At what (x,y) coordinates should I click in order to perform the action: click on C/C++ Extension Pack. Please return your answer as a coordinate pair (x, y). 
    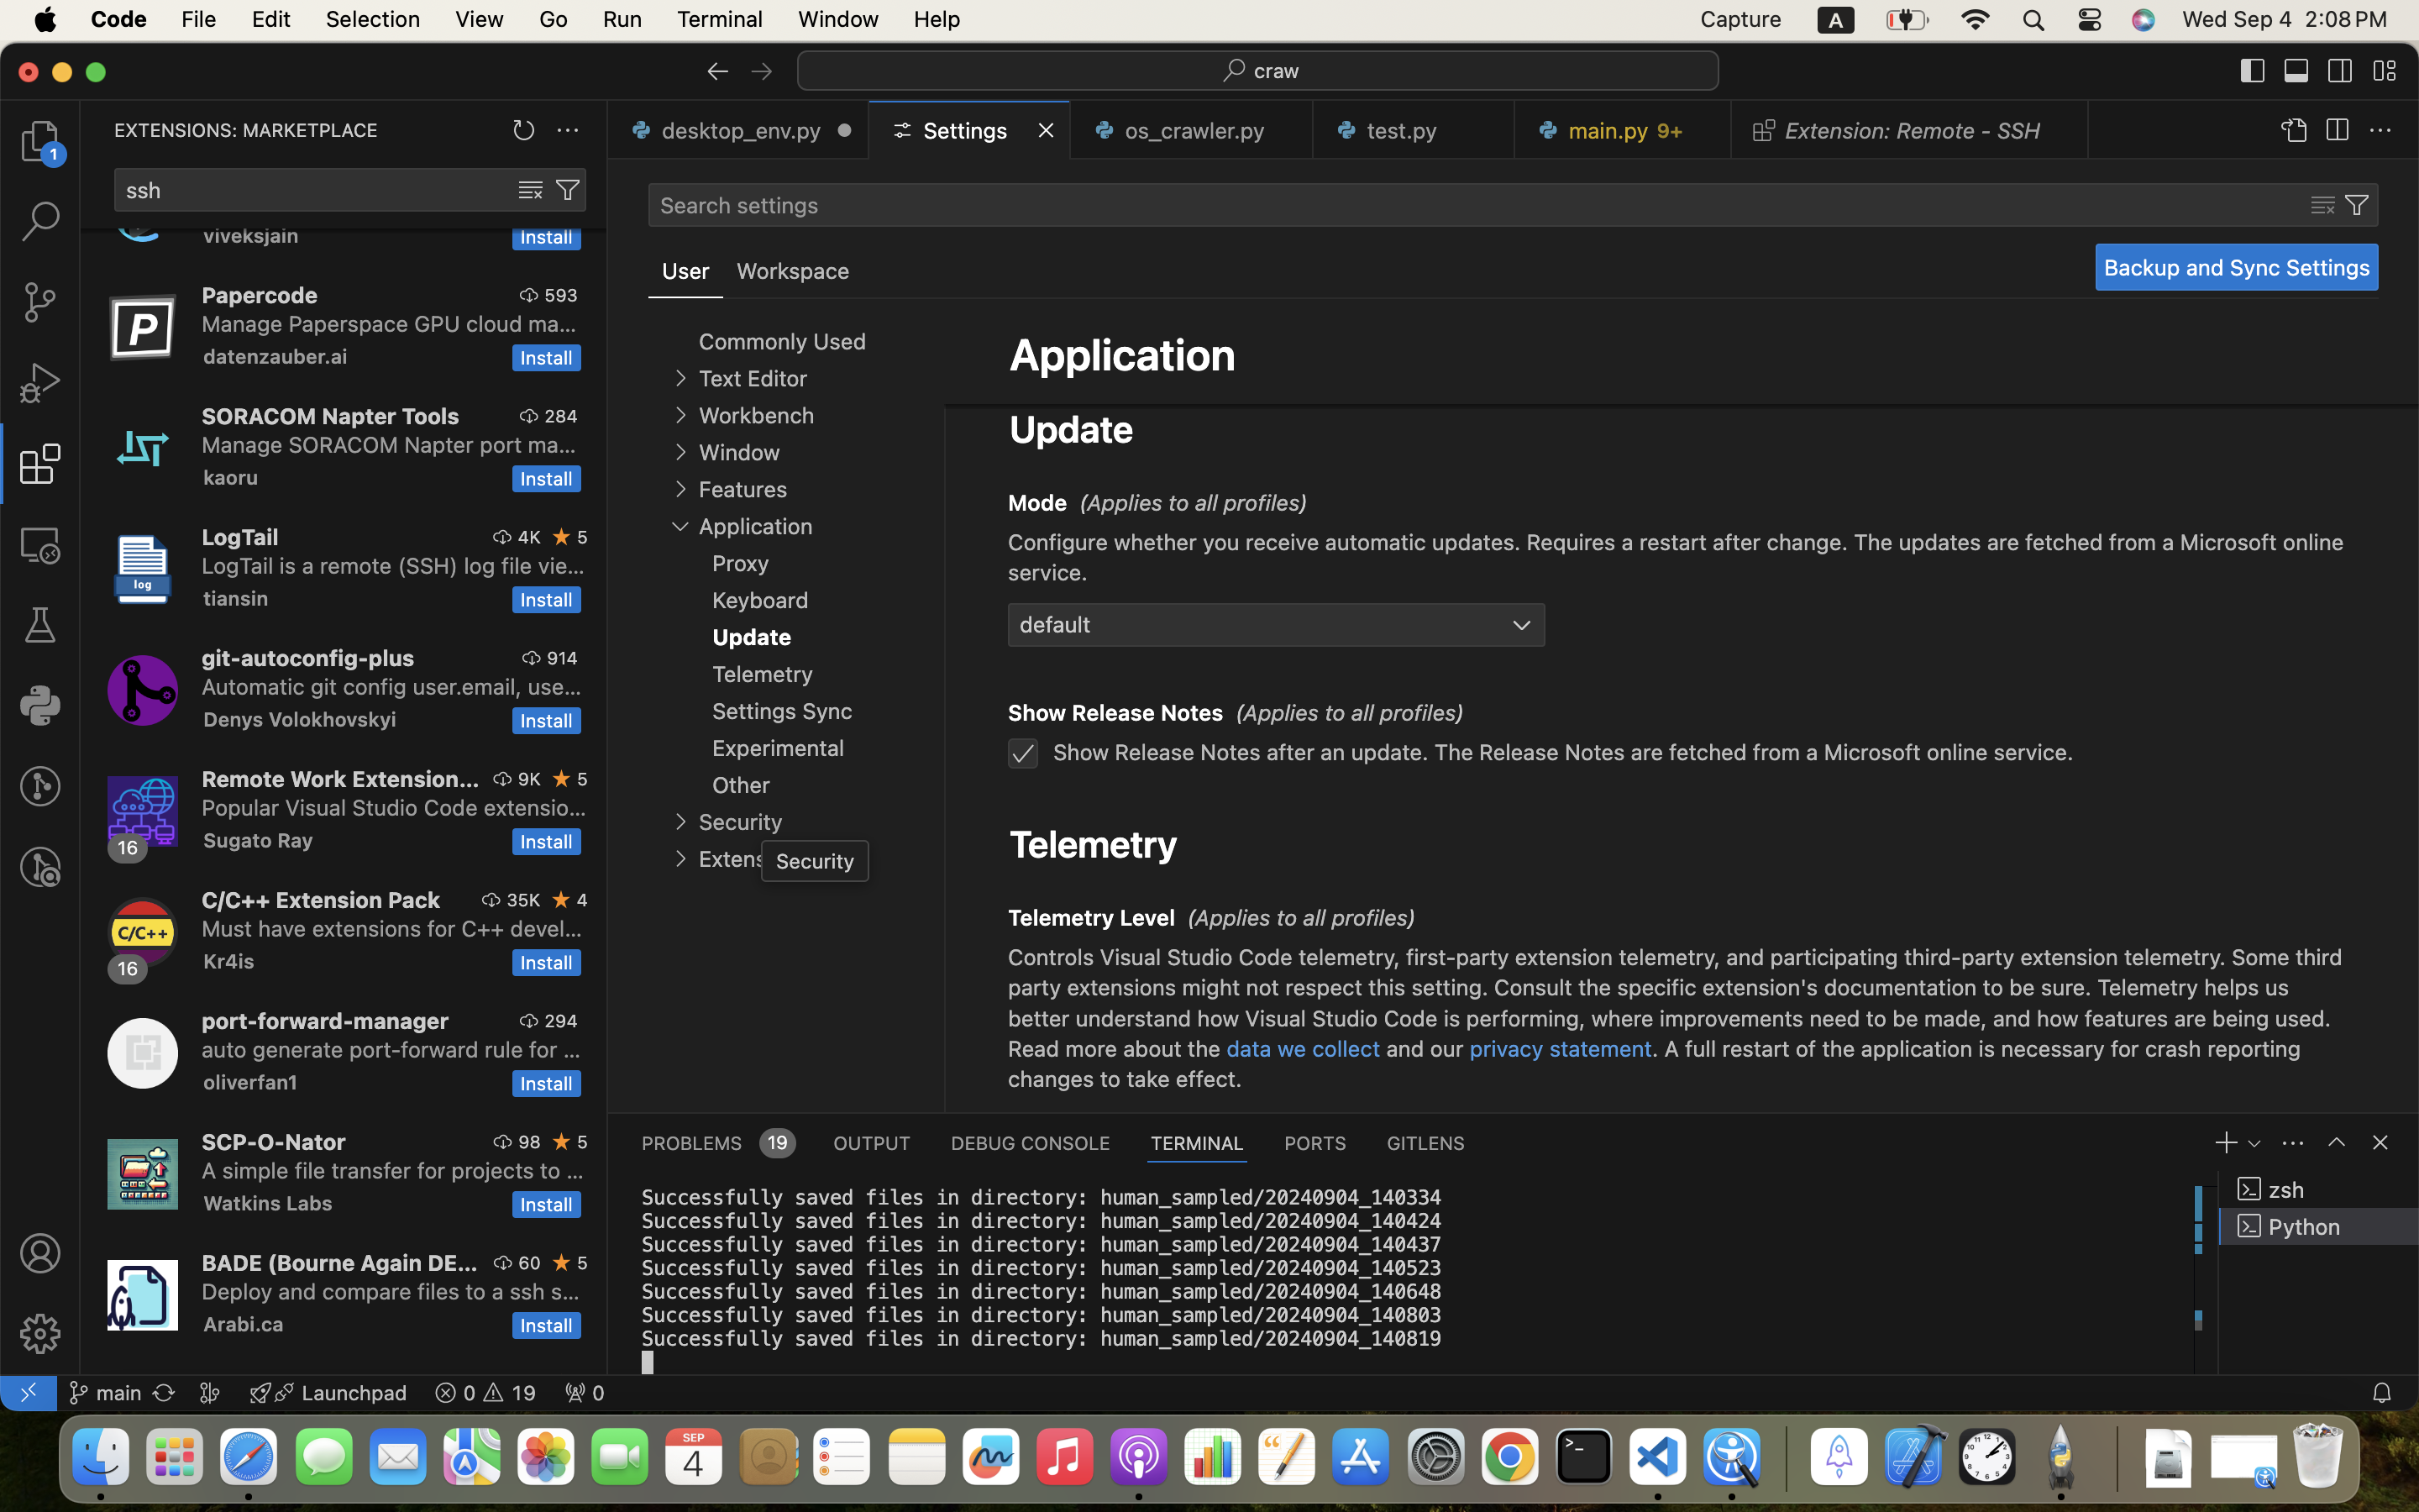
    Looking at the image, I should click on (322, 900).